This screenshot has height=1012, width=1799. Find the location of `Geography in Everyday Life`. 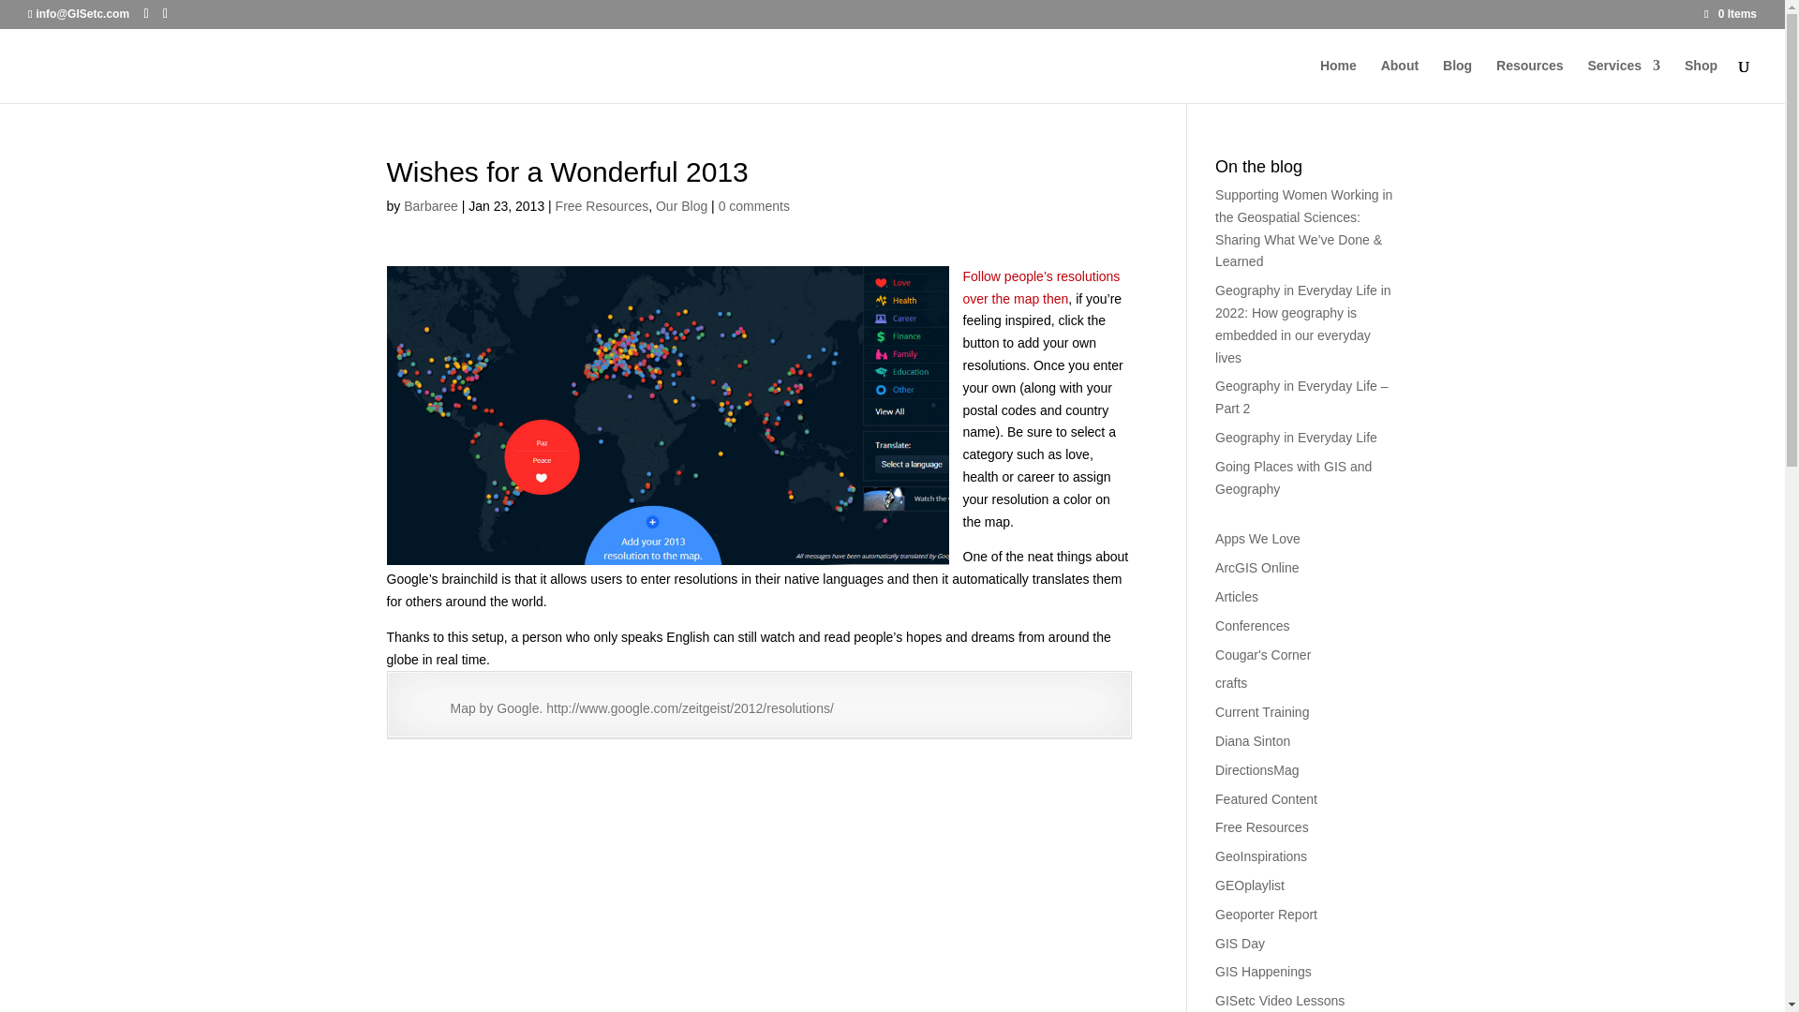

Geography in Everyday Life is located at coordinates (1297, 438).